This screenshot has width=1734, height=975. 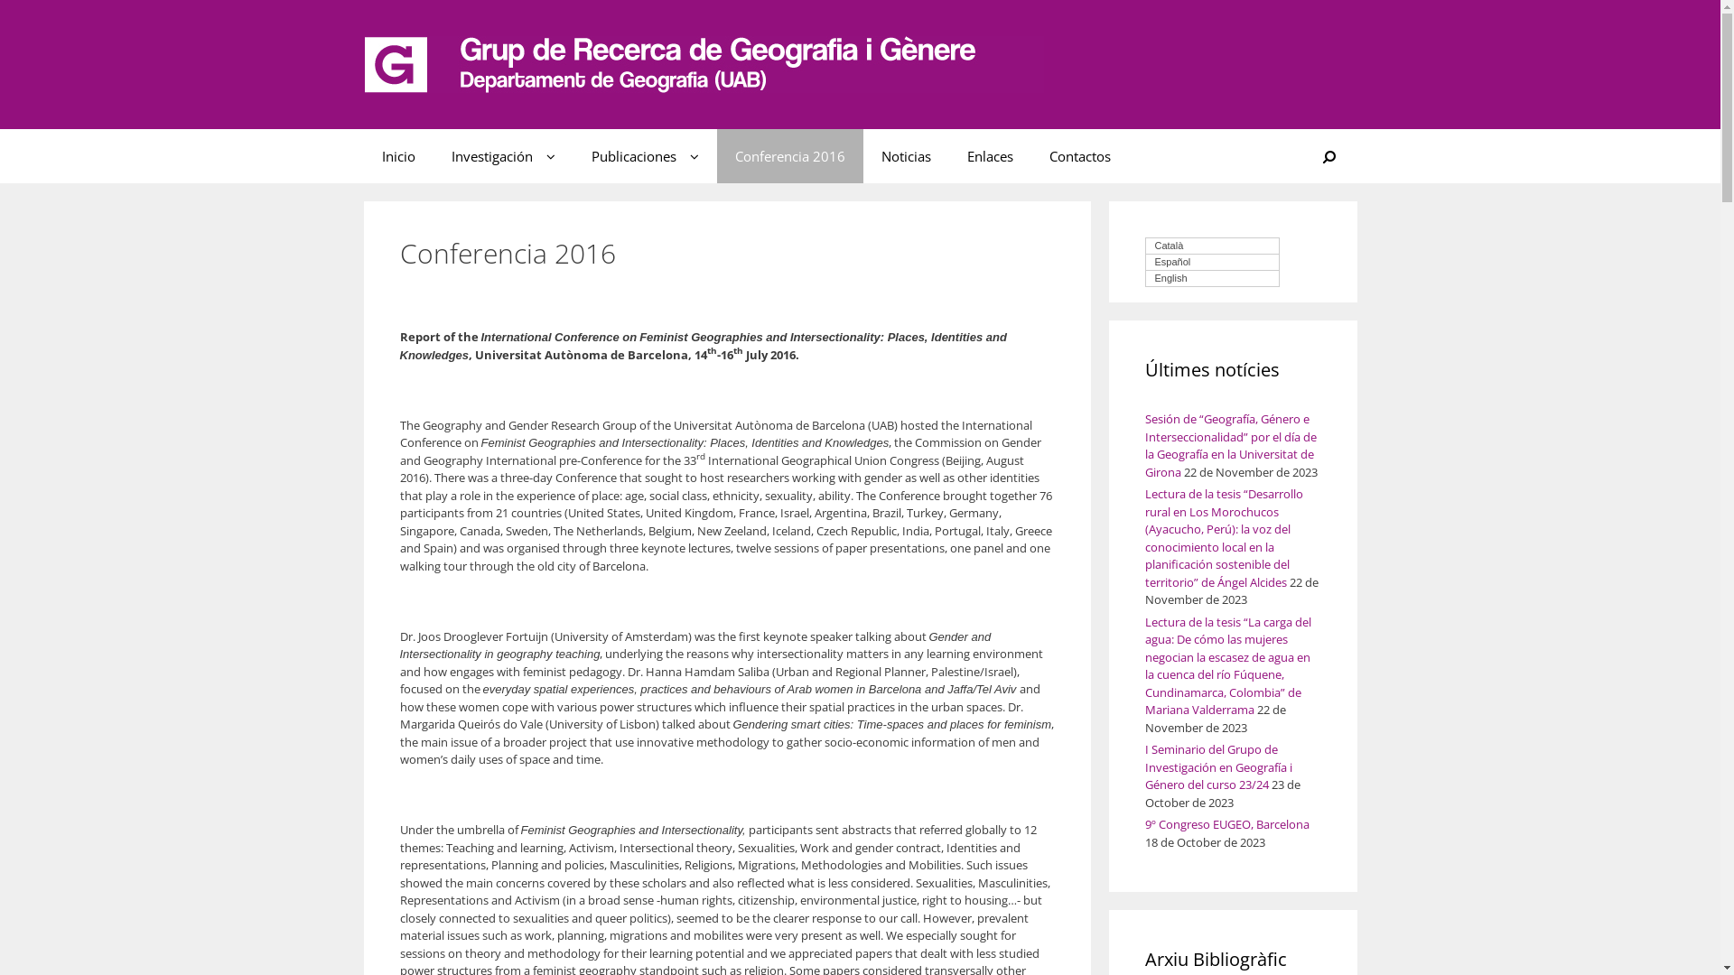 What do you see at coordinates (1329, 156) in the screenshot?
I see `Buscar` at bounding box center [1329, 156].